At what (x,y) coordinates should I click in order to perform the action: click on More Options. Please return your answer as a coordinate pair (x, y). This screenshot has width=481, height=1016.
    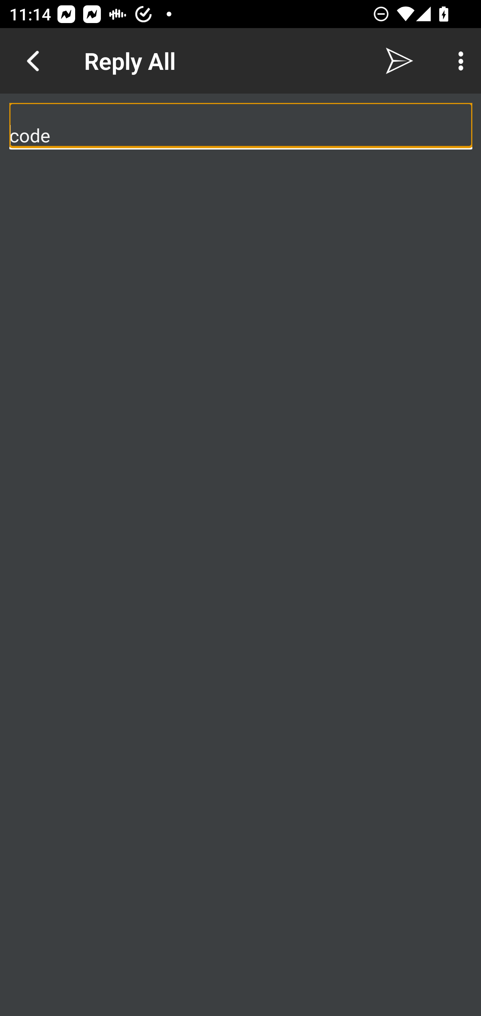
    Looking at the image, I should click on (458, 61).